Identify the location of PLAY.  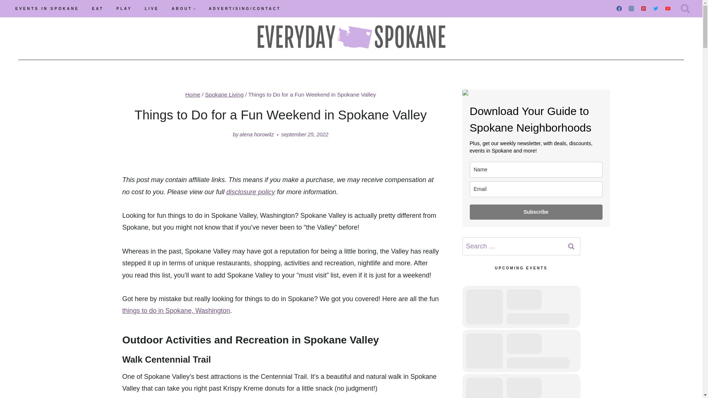
(124, 9).